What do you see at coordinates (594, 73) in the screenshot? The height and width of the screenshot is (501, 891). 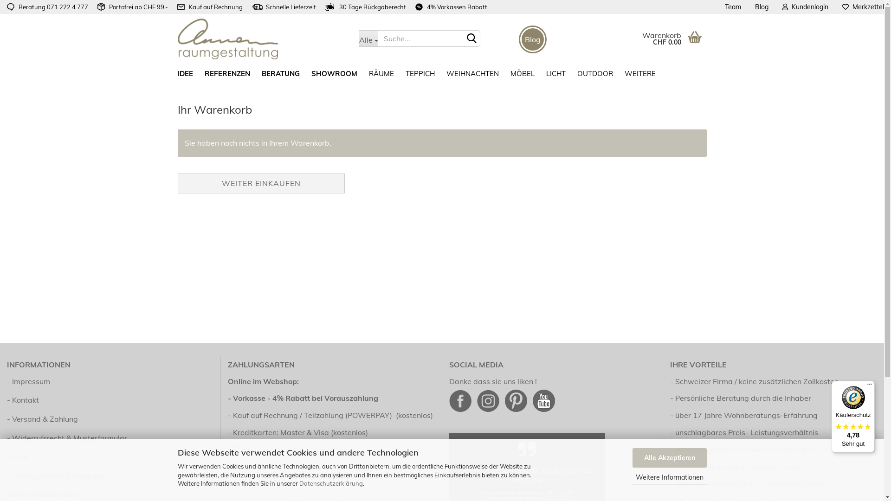 I see `OUTDOOR` at bounding box center [594, 73].